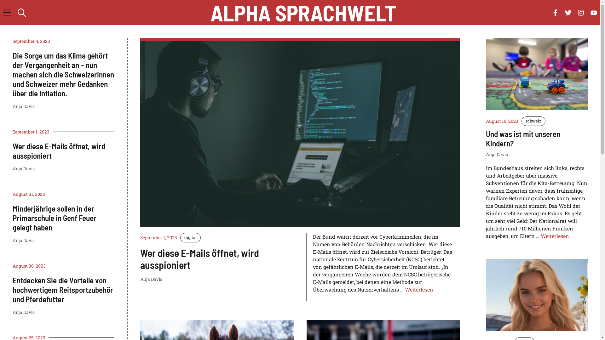 The image size is (605, 340). I want to click on Anja Davis, so click(151, 279).